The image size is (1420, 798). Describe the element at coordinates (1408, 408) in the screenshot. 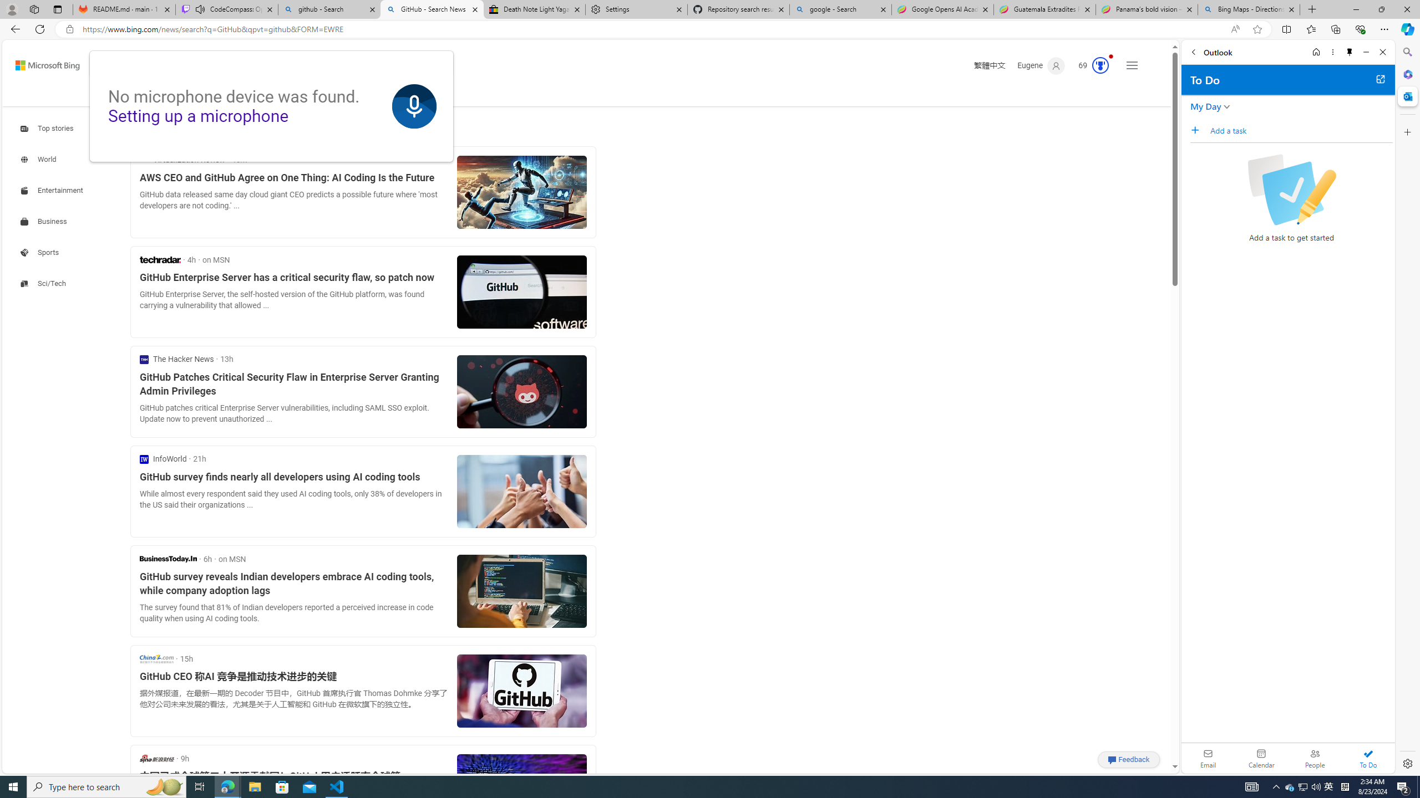

I see `Side bar` at that location.